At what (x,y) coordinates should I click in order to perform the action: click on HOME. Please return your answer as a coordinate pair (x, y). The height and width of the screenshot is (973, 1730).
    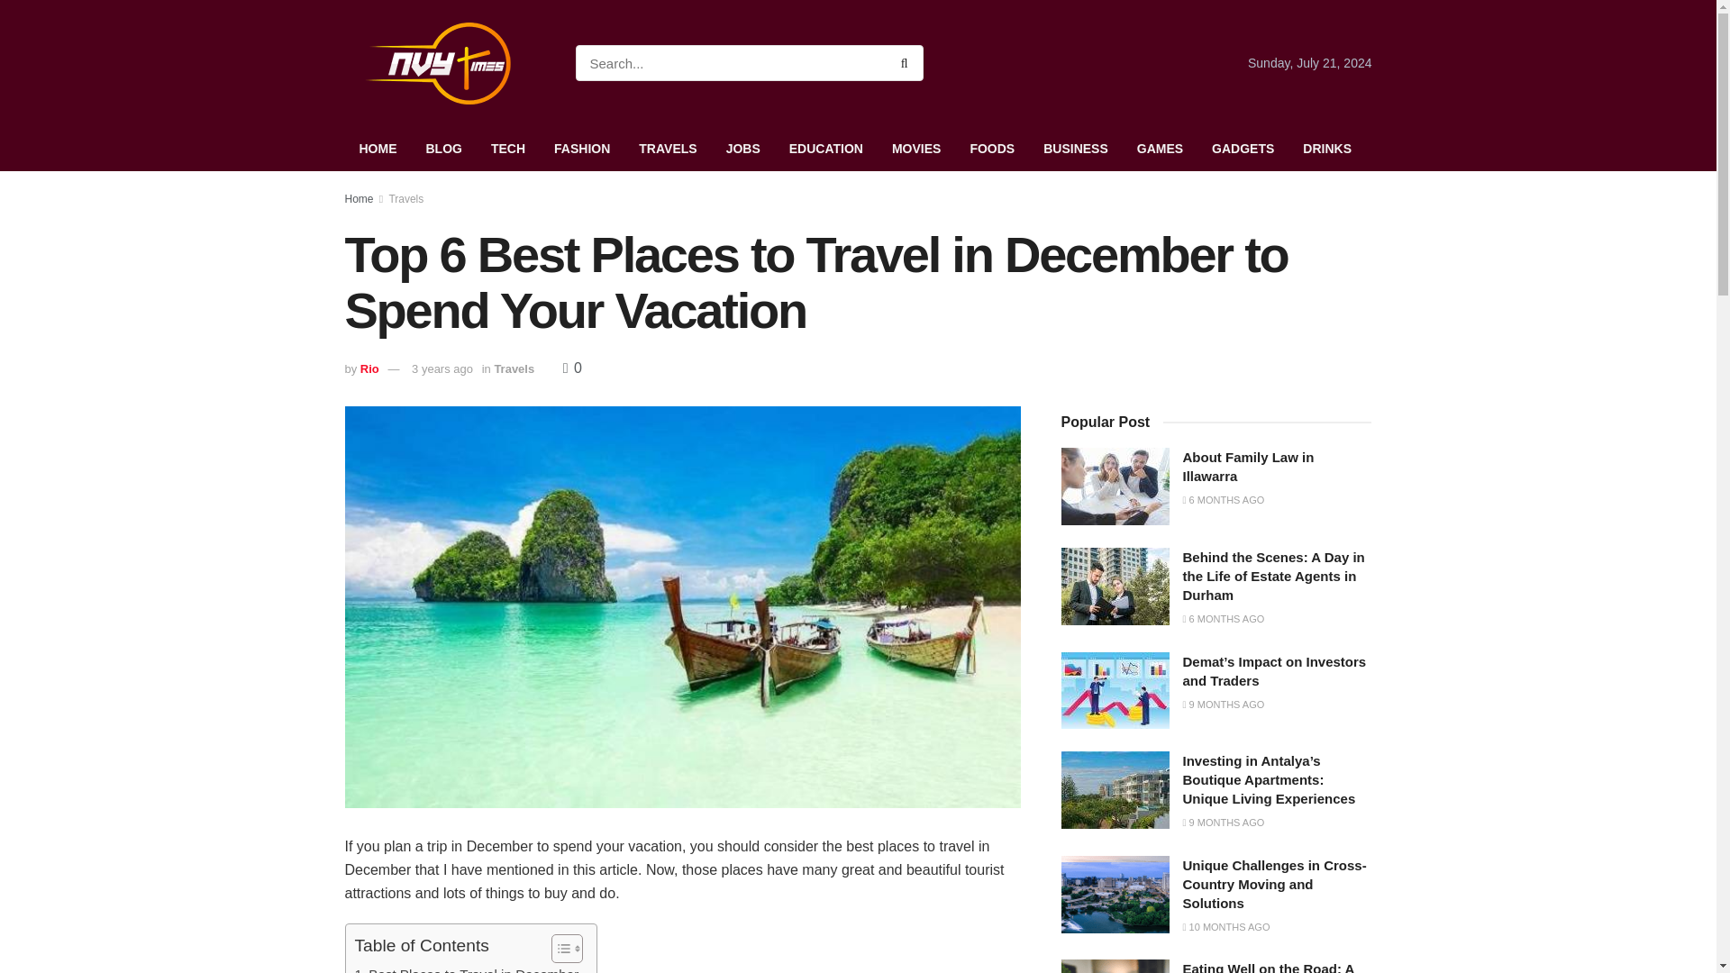
    Looking at the image, I should click on (378, 149).